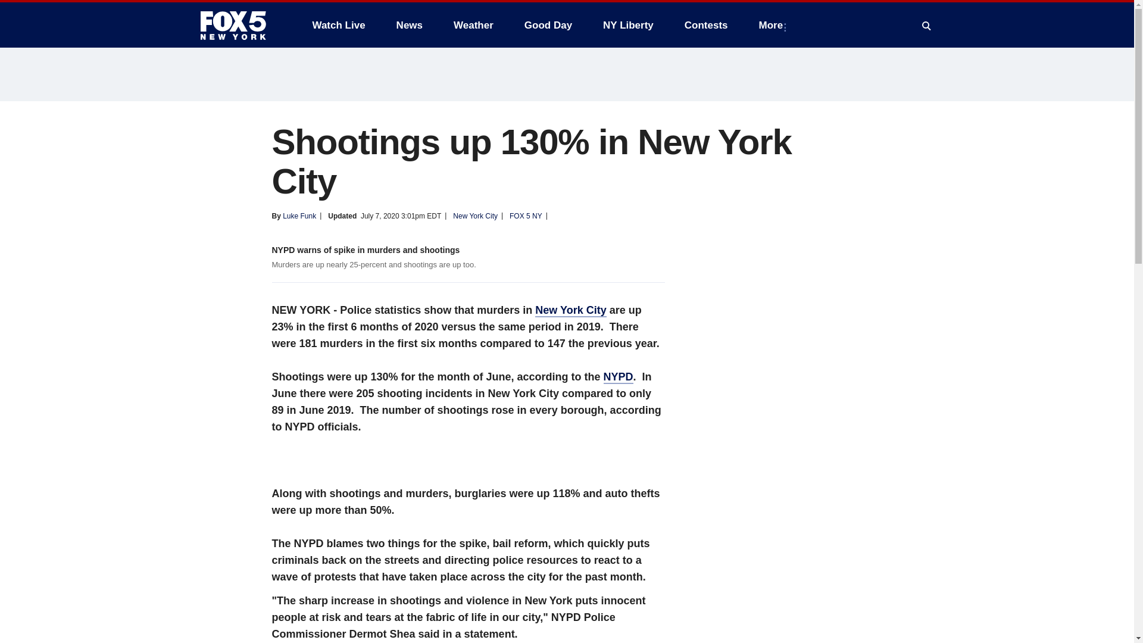  I want to click on Watch Live, so click(338, 25).